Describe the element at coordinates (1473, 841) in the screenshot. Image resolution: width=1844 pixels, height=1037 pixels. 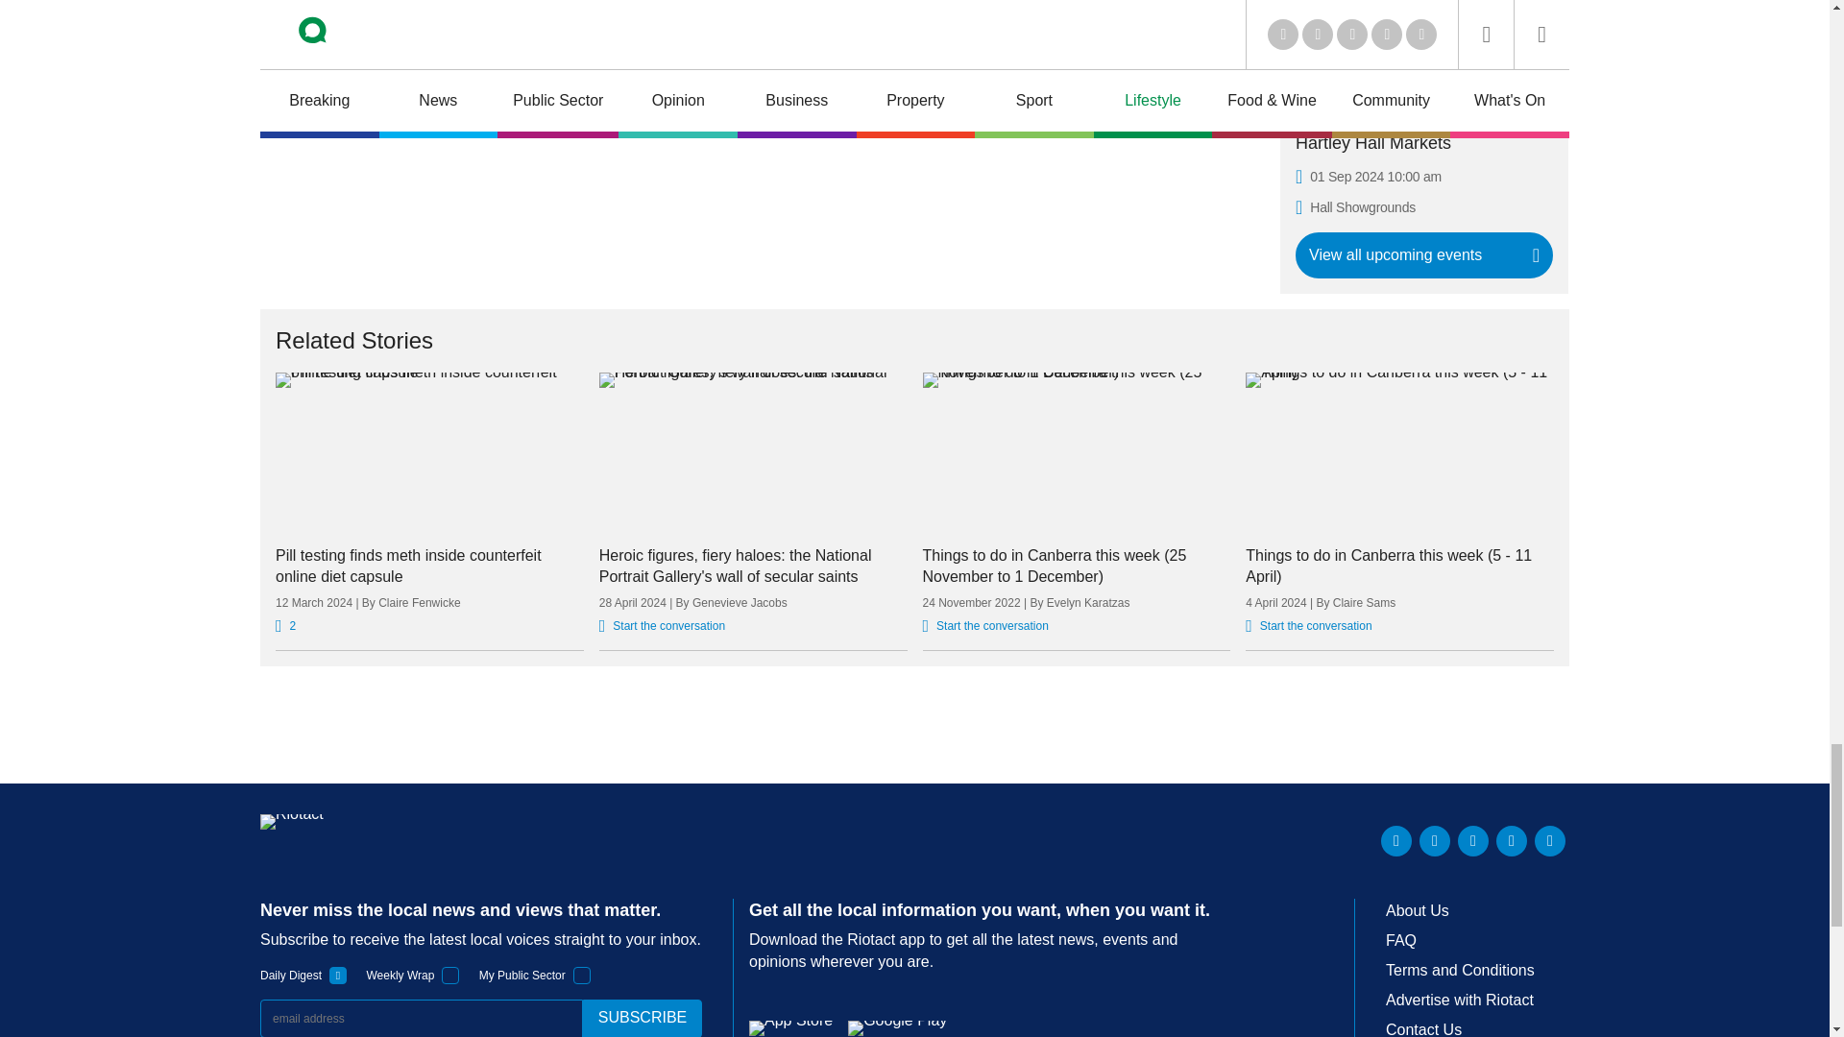
I see `Youtube` at that location.